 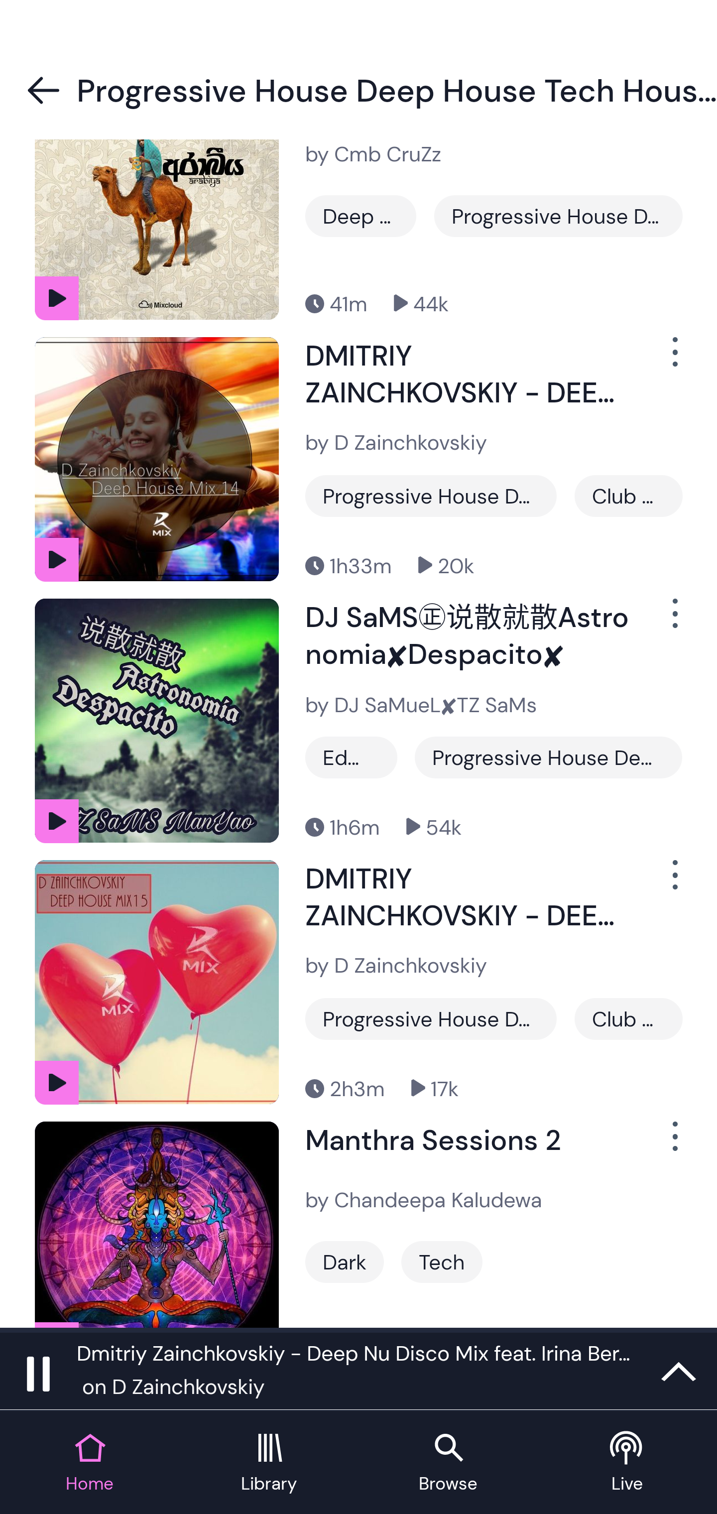 What do you see at coordinates (628, 1019) in the screenshot?
I see `Club House` at bounding box center [628, 1019].